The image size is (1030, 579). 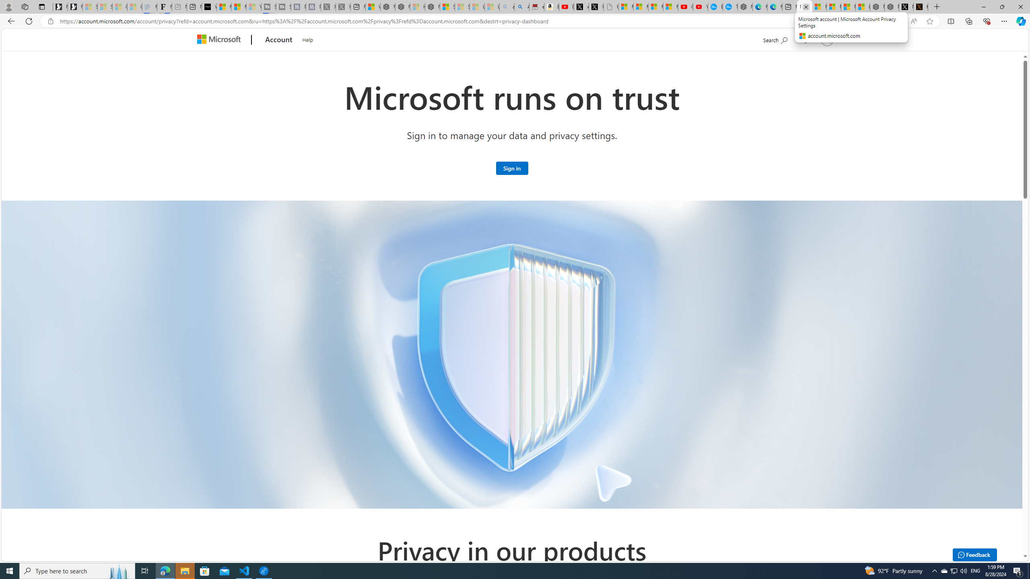 I want to click on Restore, so click(x=1002, y=7).